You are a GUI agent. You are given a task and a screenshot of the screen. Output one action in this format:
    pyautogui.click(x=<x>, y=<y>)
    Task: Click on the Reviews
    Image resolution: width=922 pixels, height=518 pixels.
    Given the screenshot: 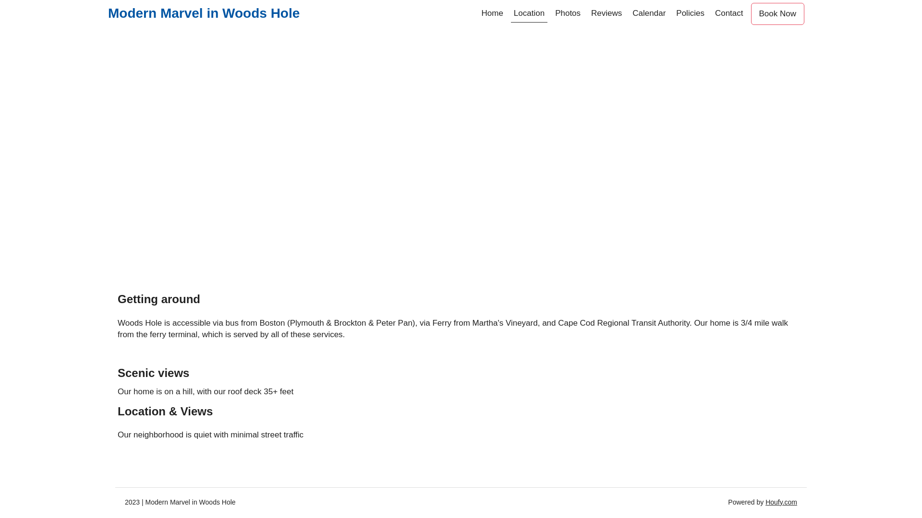 What is the action you would take?
    pyautogui.click(x=607, y=14)
    